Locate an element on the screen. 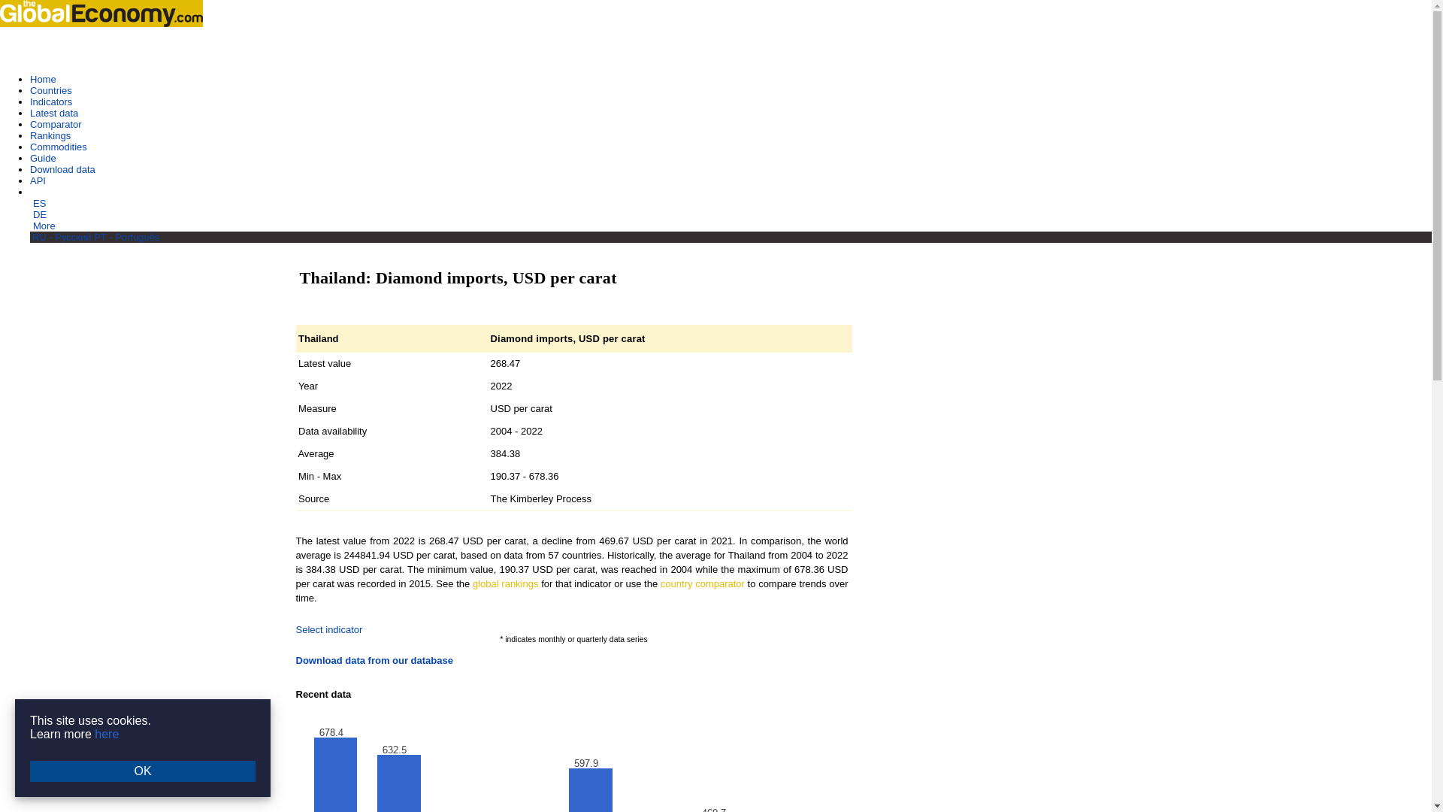 The height and width of the screenshot is (812, 1443). Latest data is located at coordinates (54, 113).